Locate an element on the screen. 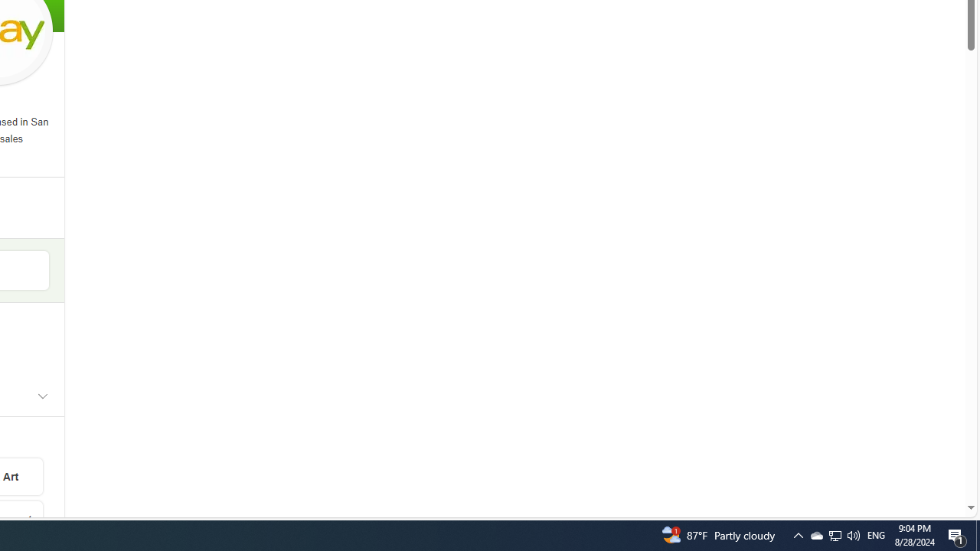  Search more is located at coordinates (936, 462).